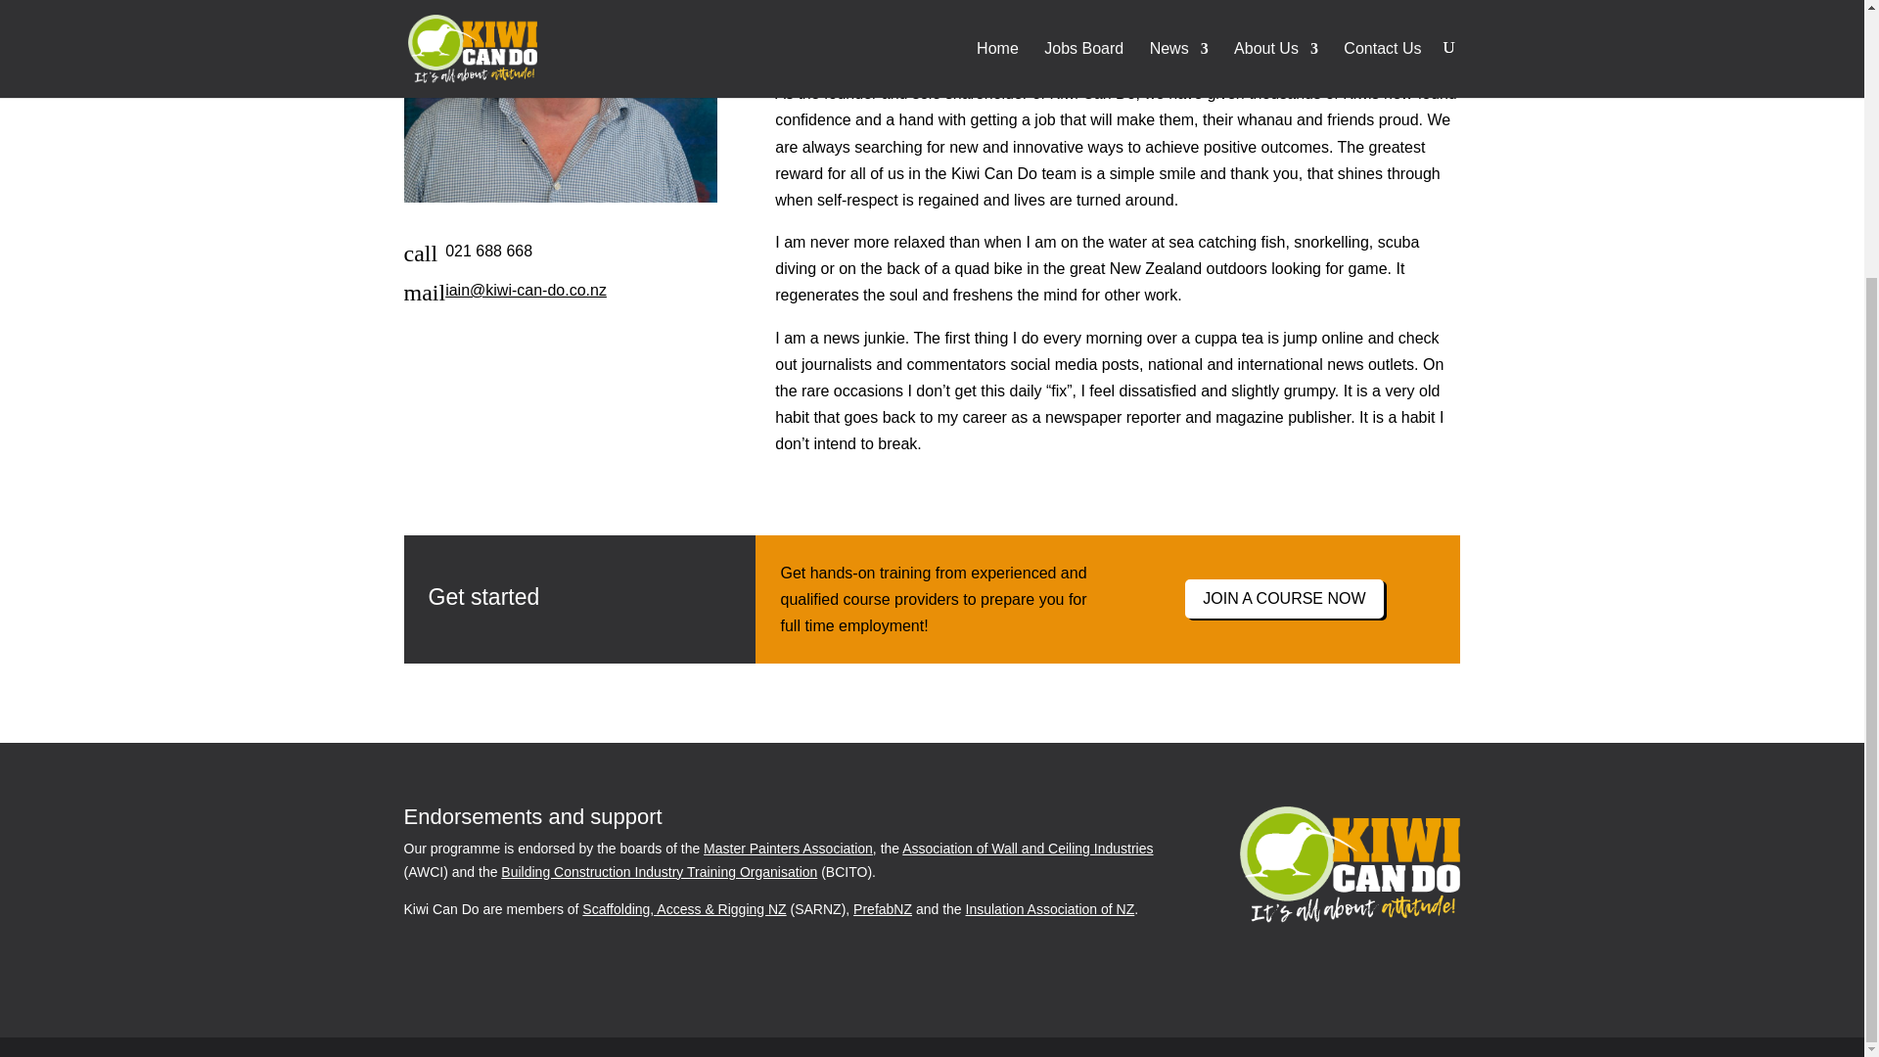 The width and height of the screenshot is (1879, 1057). What do you see at coordinates (488, 251) in the screenshot?
I see `021 688 668` at bounding box center [488, 251].